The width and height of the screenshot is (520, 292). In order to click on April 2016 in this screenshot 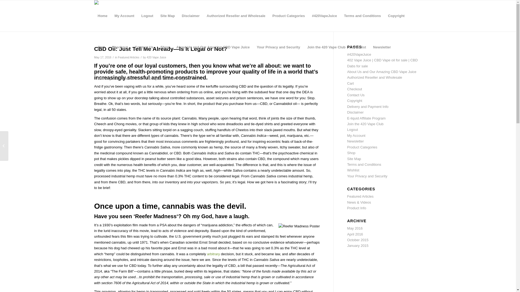, I will do `click(355, 234)`.